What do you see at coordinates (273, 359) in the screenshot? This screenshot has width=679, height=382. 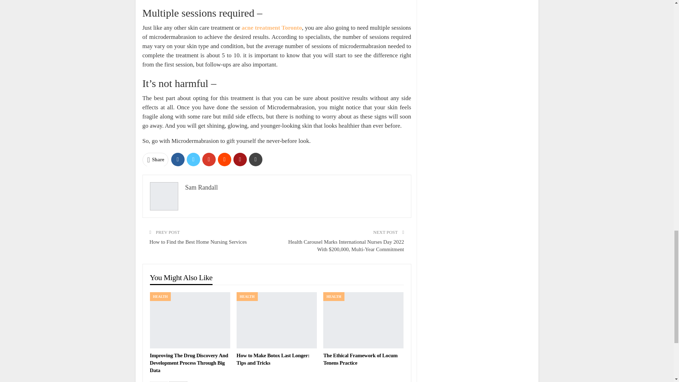 I see `How to Make Botox Last Longer: Tips and Tricks` at bounding box center [273, 359].